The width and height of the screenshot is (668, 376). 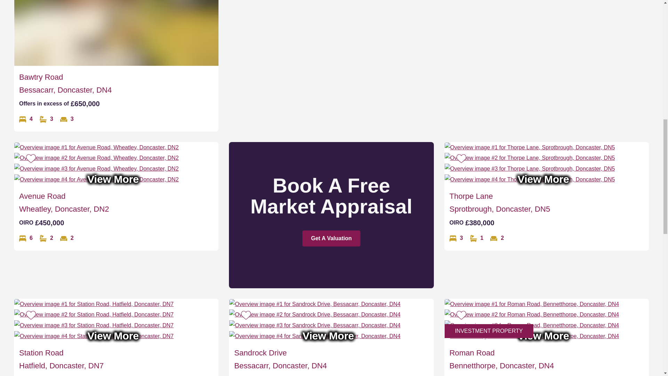 I want to click on Bathrooms, so click(x=477, y=238).